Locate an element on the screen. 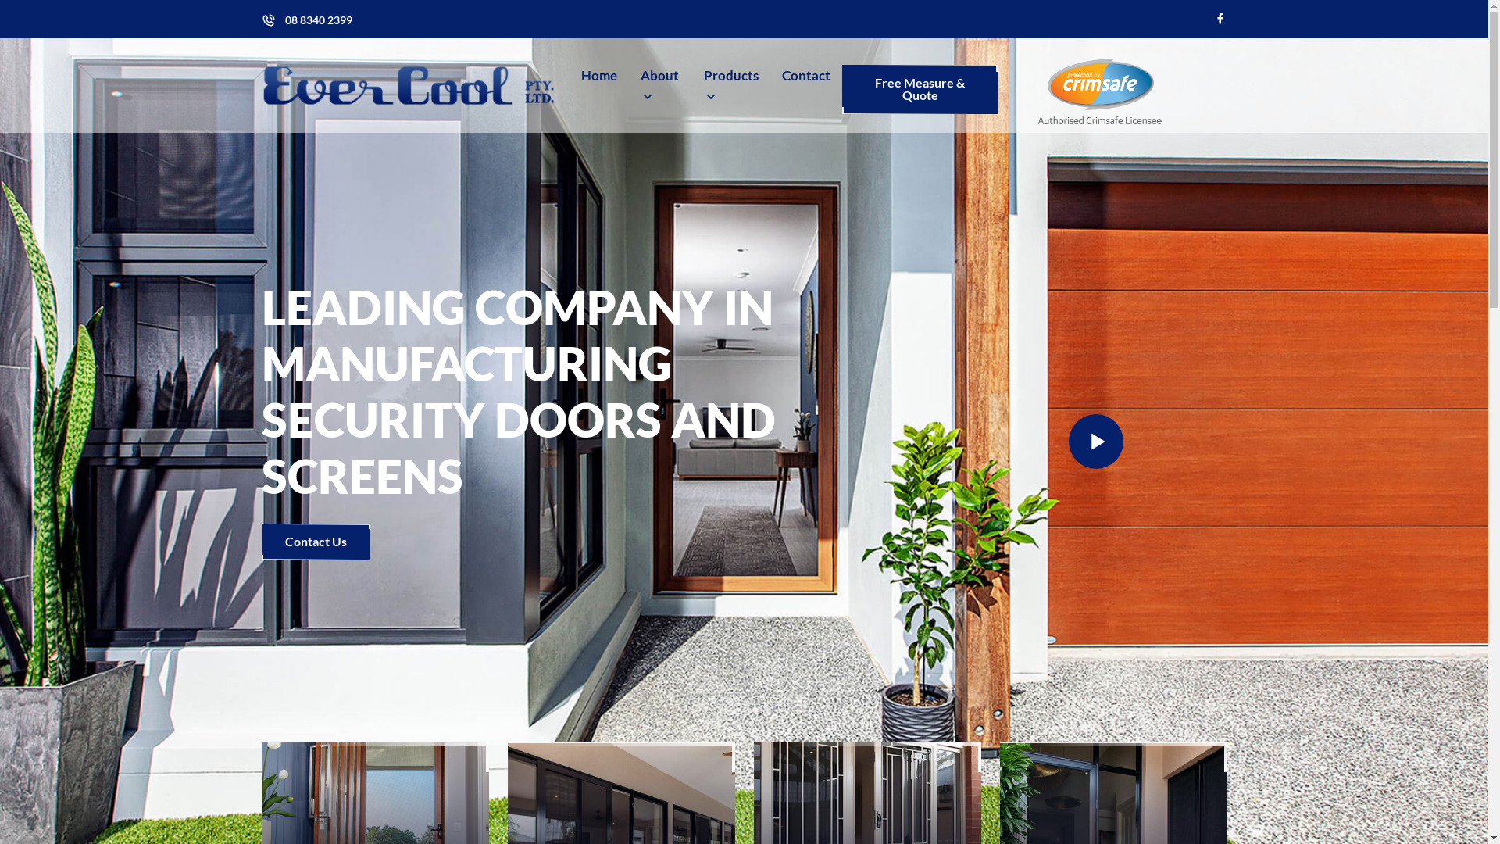 The width and height of the screenshot is (1500, 844). About is located at coordinates (661, 86).